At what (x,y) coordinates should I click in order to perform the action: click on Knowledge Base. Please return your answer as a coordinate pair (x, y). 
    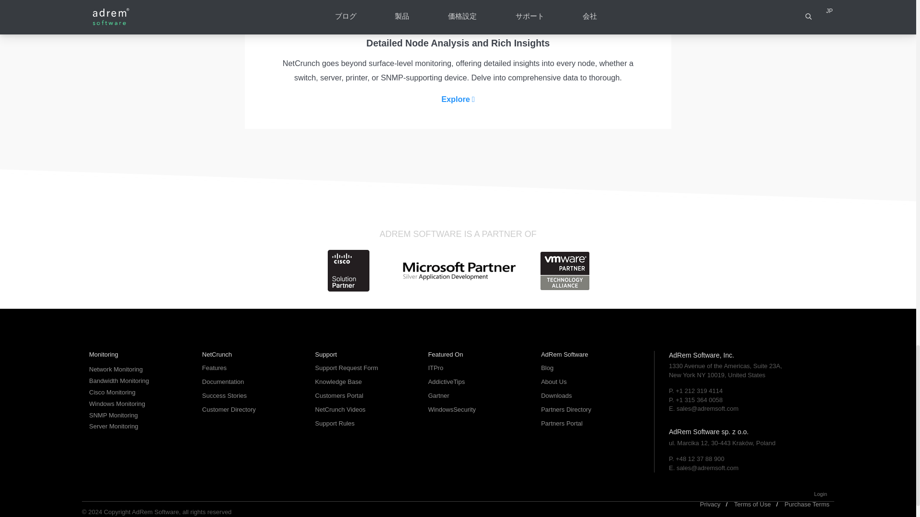
    Looking at the image, I should click on (365, 382).